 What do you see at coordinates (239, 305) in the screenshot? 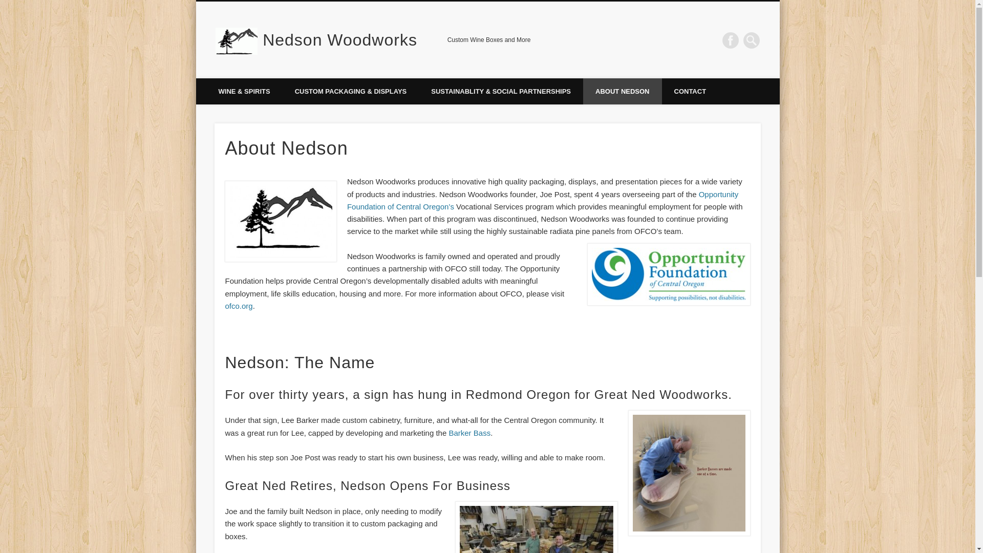
I see `ofco.org` at bounding box center [239, 305].